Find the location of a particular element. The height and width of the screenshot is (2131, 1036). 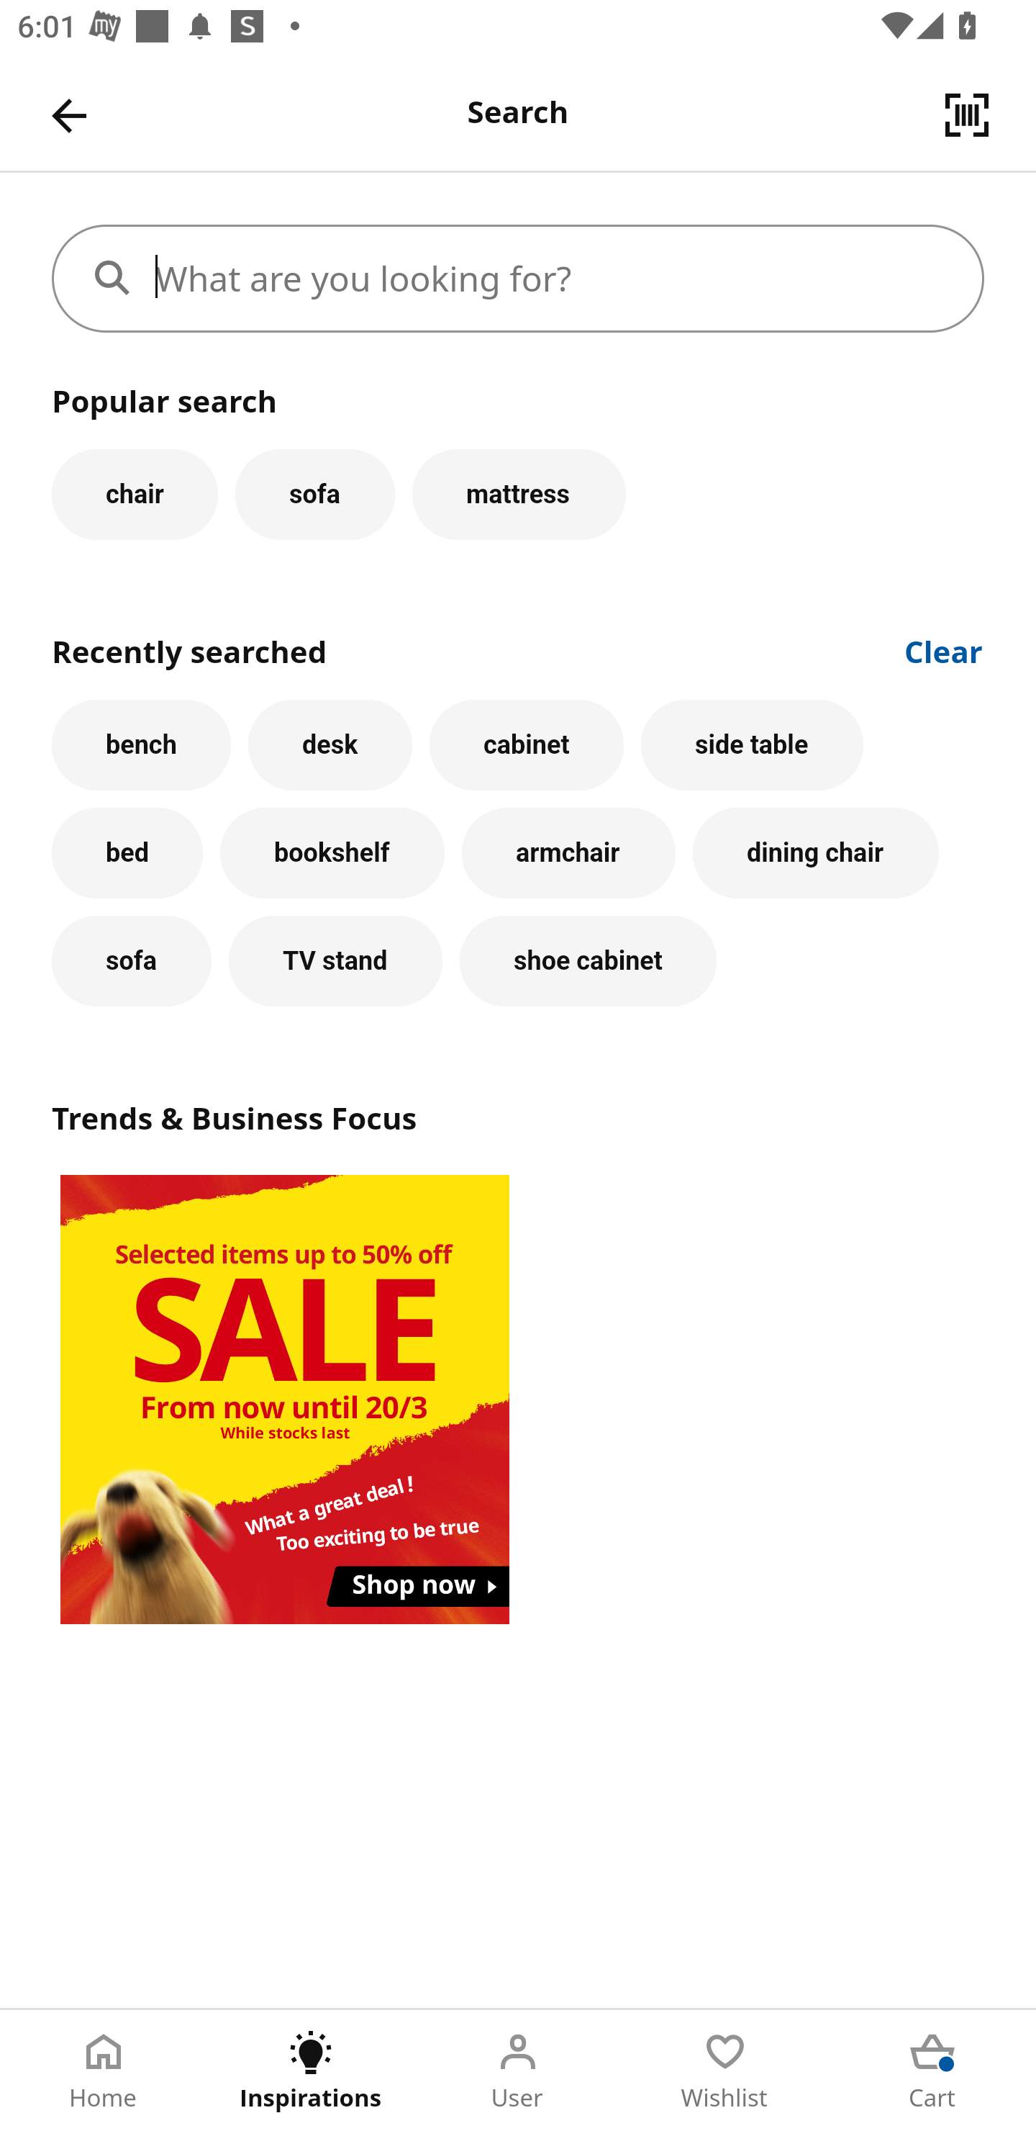

cabinet is located at coordinates (527, 744).